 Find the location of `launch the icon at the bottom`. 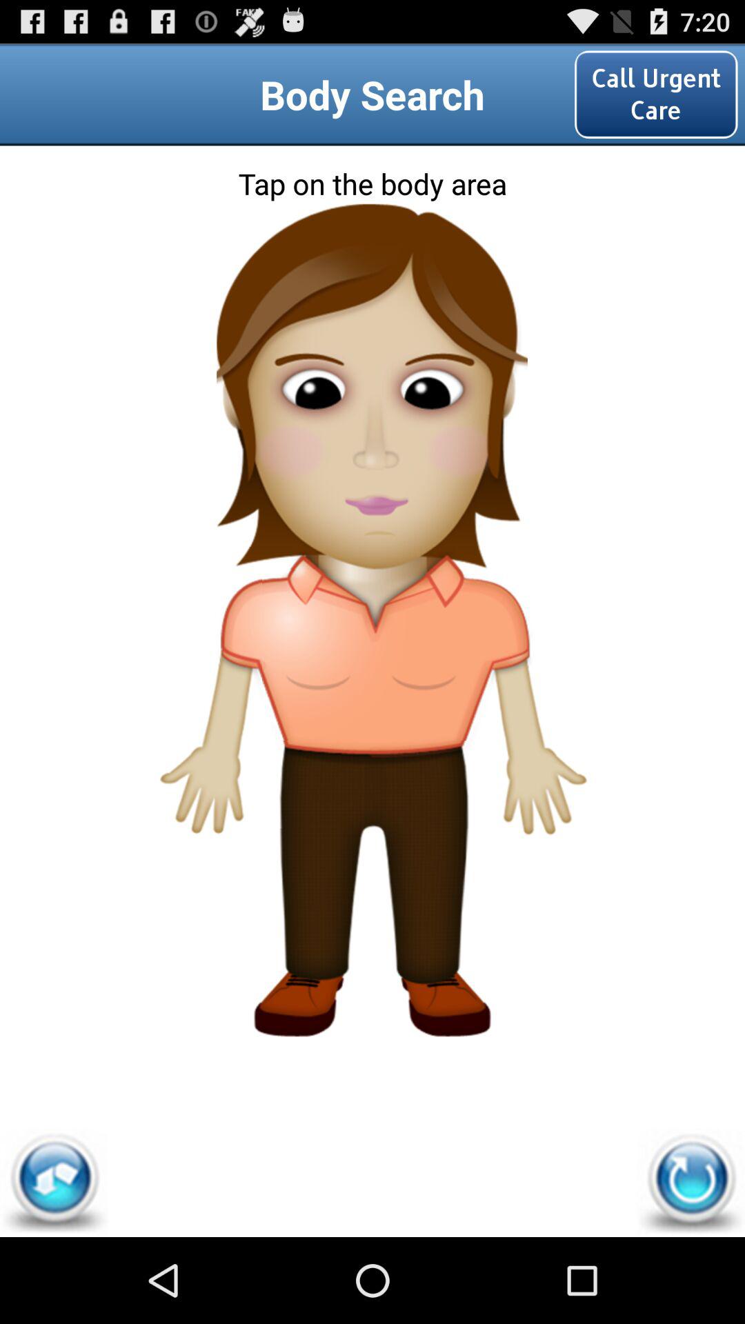

launch the icon at the bottom is located at coordinates (372, 932).